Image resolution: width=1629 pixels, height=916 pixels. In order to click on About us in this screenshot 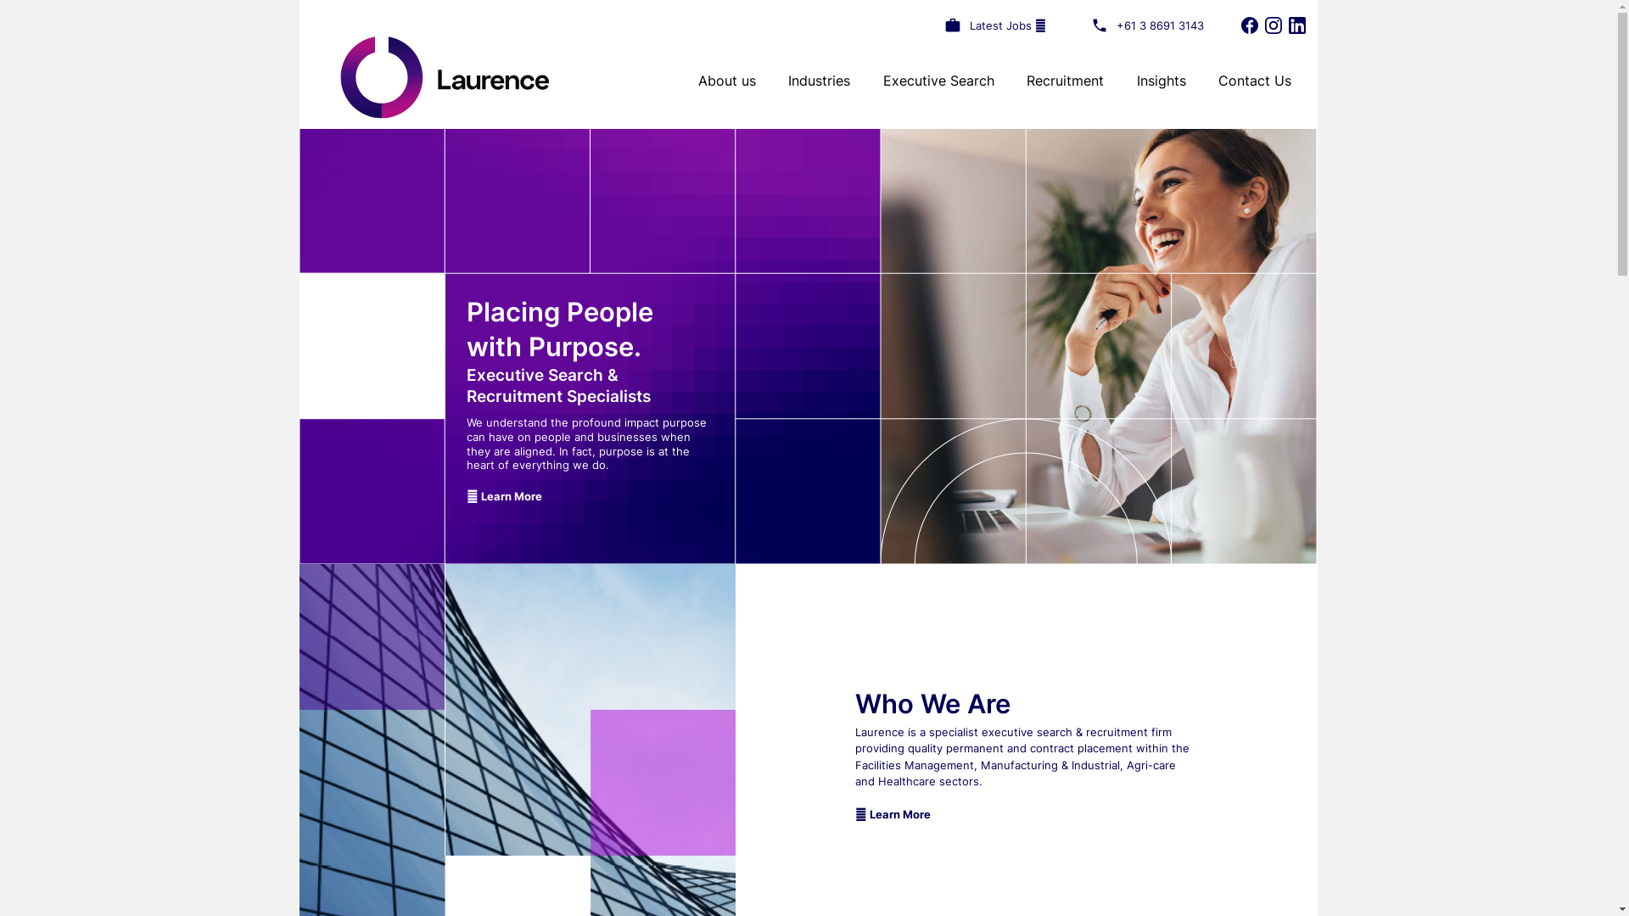, I will do `click(726, 81)`.